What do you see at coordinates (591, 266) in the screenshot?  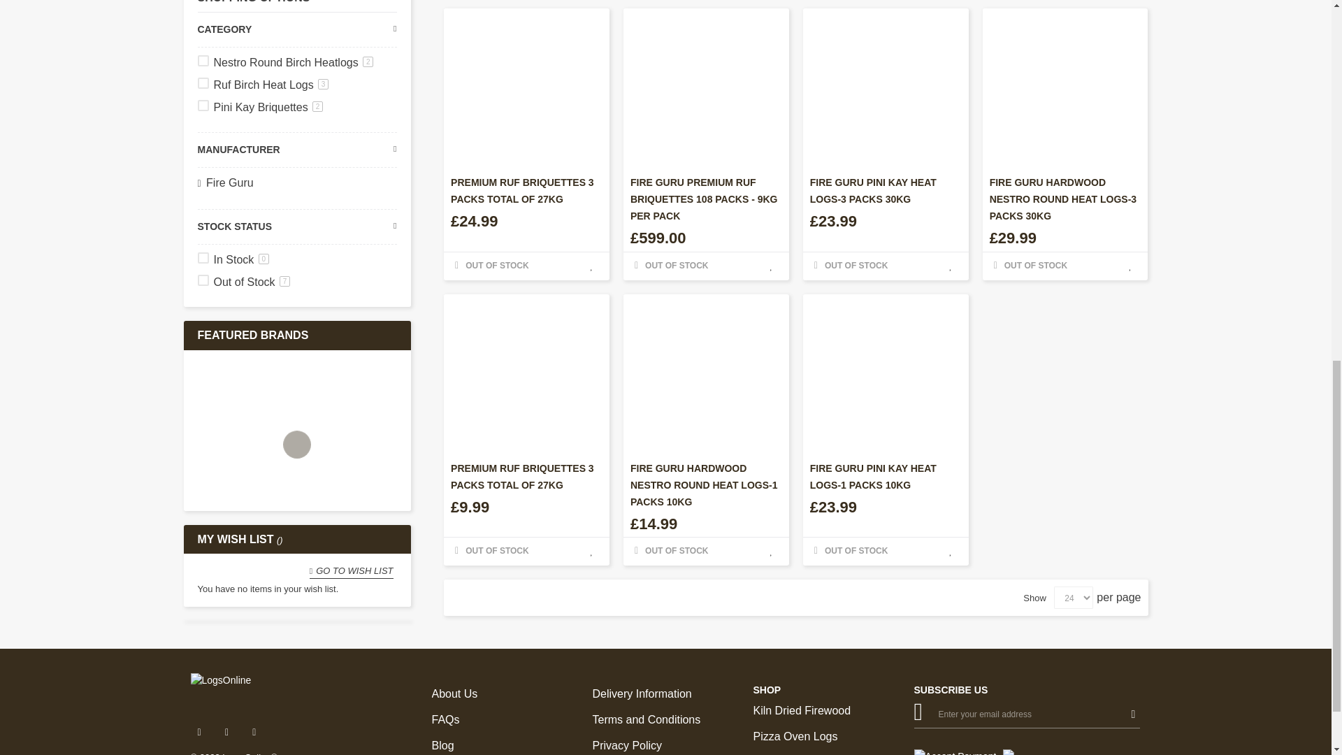 I see `Add to Wish List` at bounding box center [591, 266].